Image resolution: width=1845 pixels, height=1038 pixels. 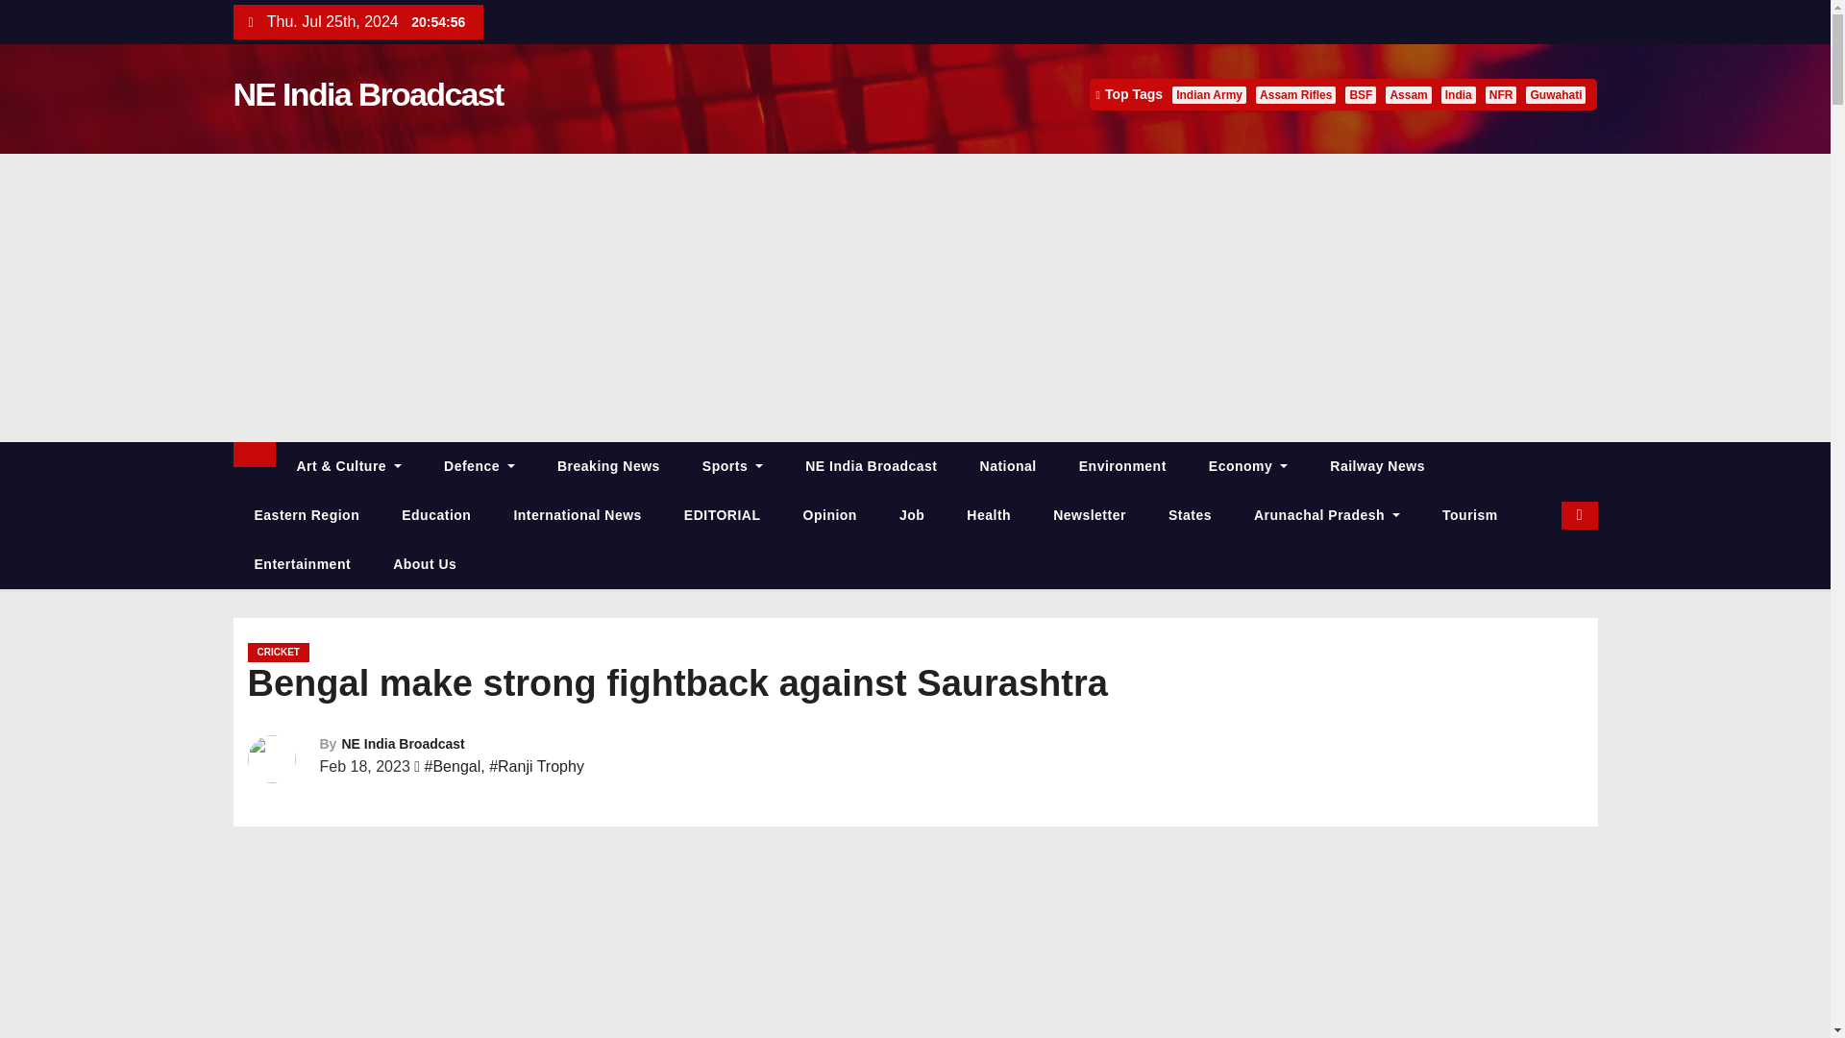 I want to click on Health, so click(x=988, y=515).